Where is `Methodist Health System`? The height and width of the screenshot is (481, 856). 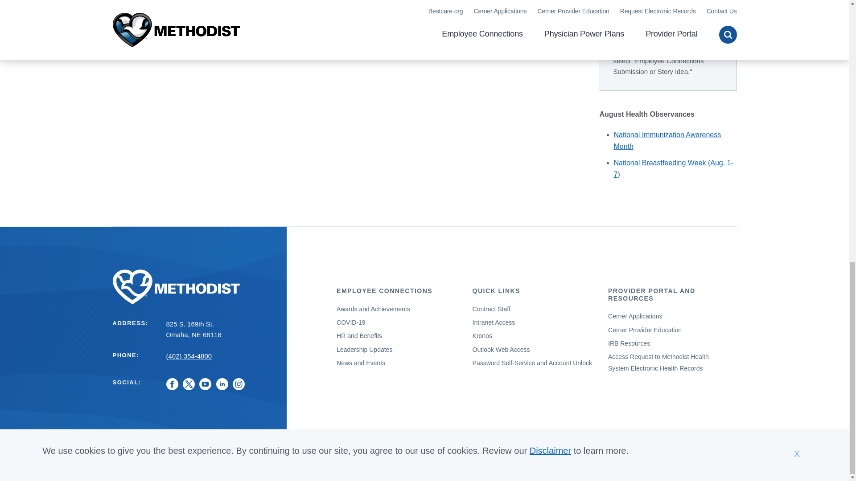
Methodist Health System is located at coordinates (193, 287).